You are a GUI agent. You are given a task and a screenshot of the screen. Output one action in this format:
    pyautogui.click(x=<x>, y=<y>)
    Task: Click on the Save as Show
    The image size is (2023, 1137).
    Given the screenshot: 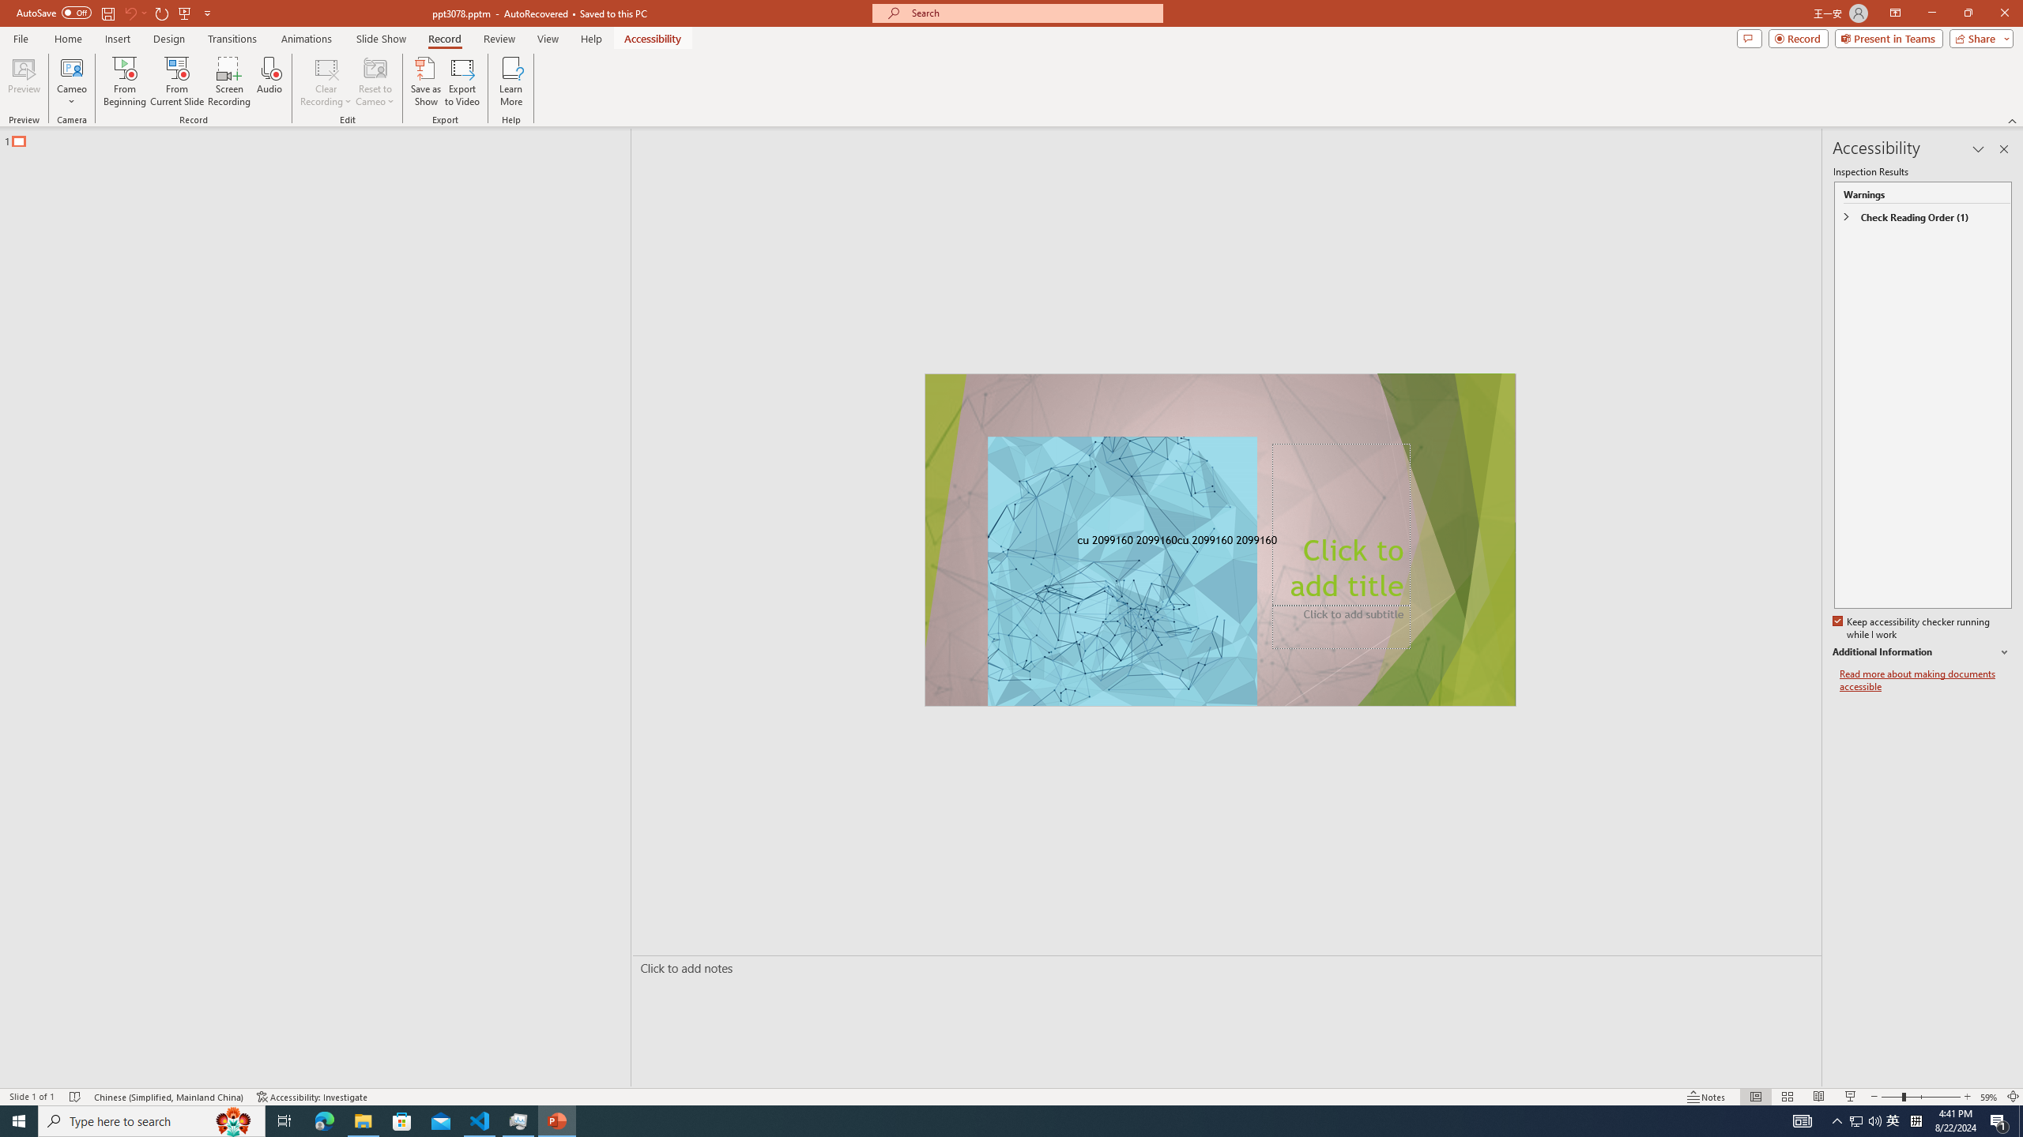 What is the action you would take?
    pyautogui.click(x=425, y=81)
    